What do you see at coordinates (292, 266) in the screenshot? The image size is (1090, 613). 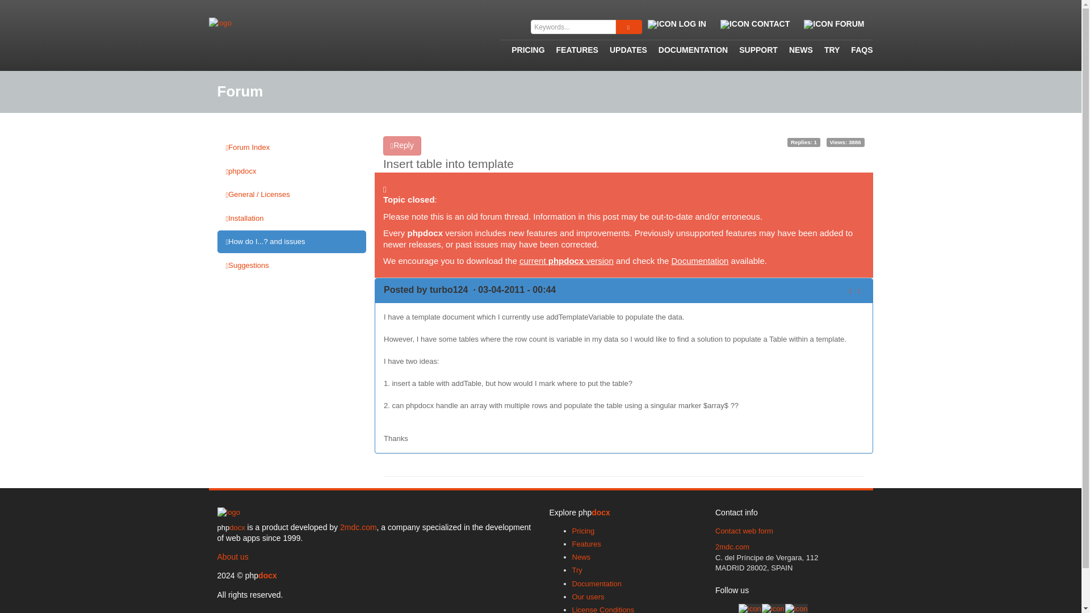 I see `Suggestions` at bounding box center [292, 266].